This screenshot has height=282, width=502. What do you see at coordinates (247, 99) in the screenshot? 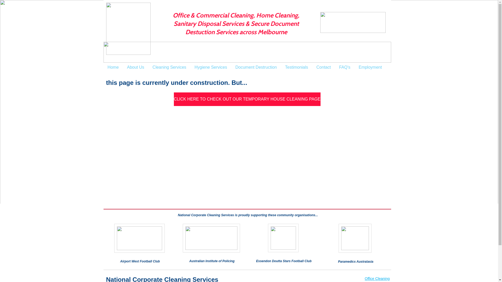
I see `CLICK HERE TO CHECK OUT OUR TEMPORARY HOUSE CLEANING PAGE` at bounding box center [247, 99].